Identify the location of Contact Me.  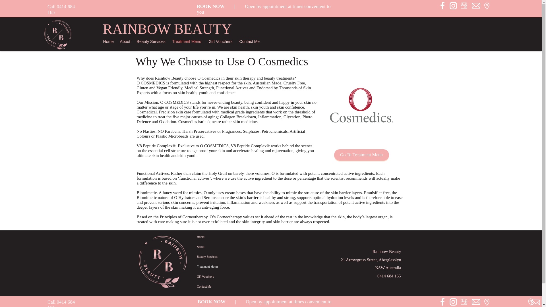
(250, 41).